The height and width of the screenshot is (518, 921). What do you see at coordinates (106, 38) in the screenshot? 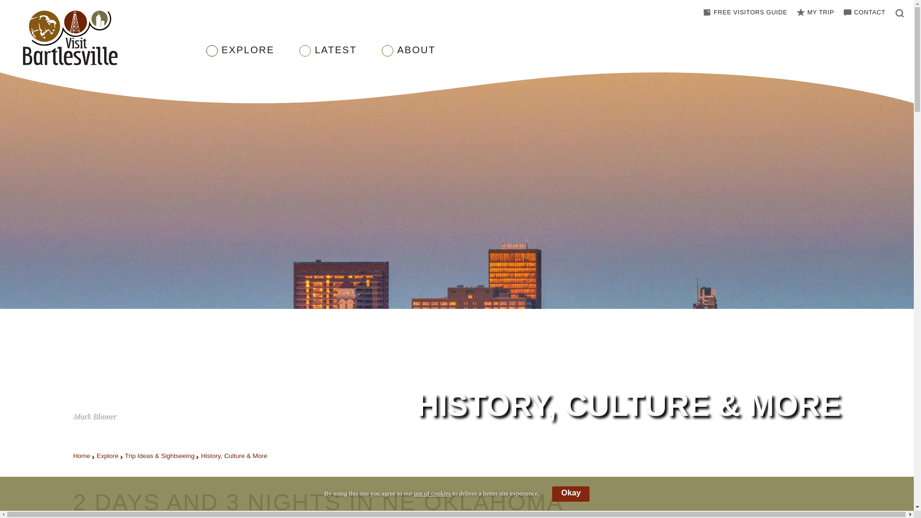
I see `Return to the Visit Bartlesville home page.` at bounding box center [106, 38].